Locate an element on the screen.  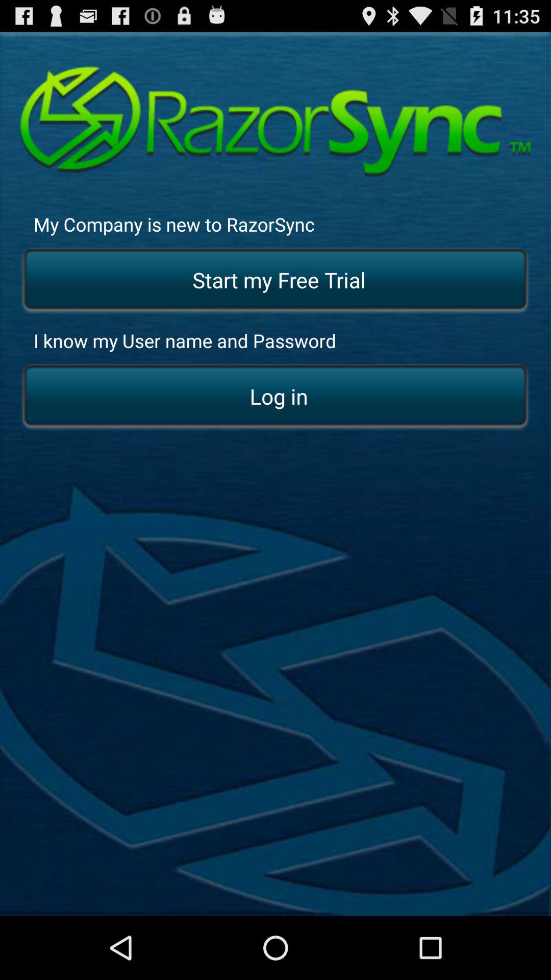
jump to log in icon is located at coordinates (275, 397).